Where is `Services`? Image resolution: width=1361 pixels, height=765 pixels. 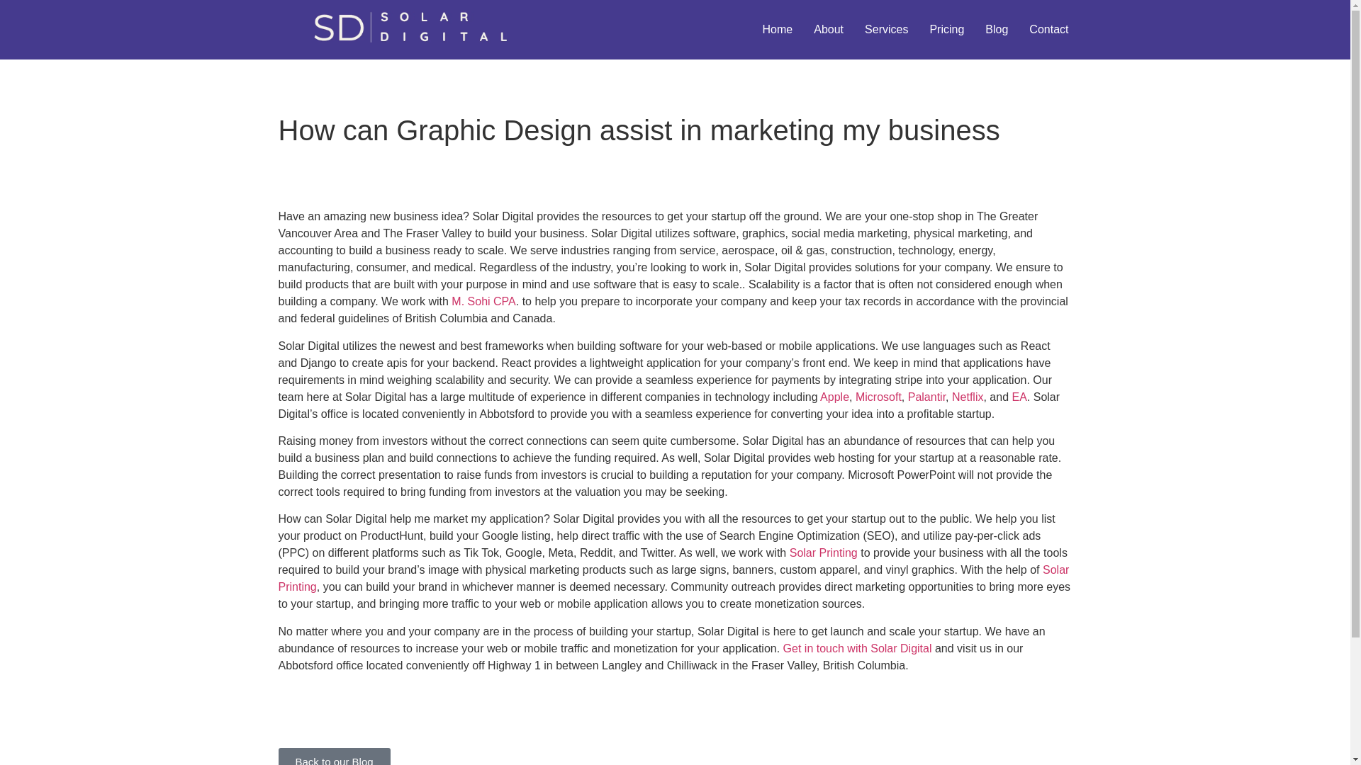
Services is located at coordinates (886, 29).